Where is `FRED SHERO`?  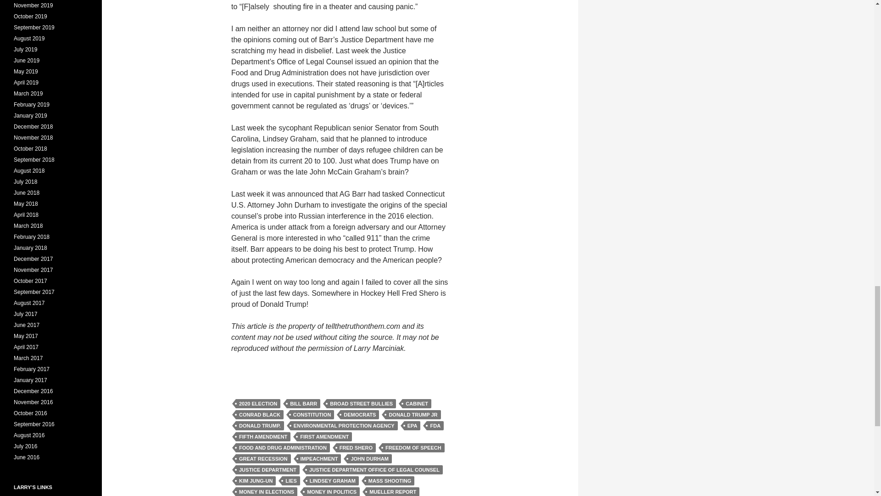
FRED SHERO is located at coordinates (356, 447).